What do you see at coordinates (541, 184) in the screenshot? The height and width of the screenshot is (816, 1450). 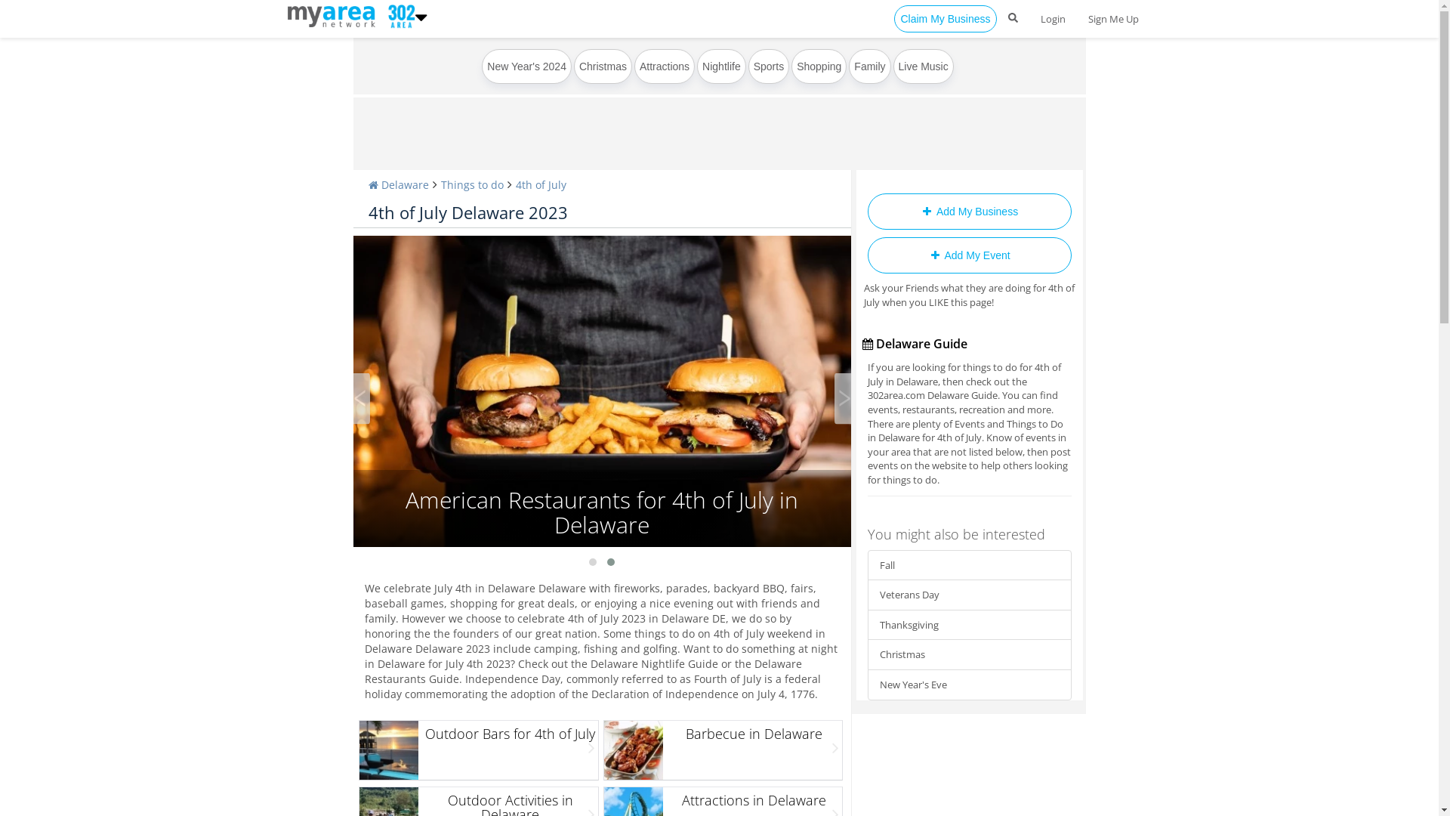 I see `4th of July` at bounding box center [541, 184].